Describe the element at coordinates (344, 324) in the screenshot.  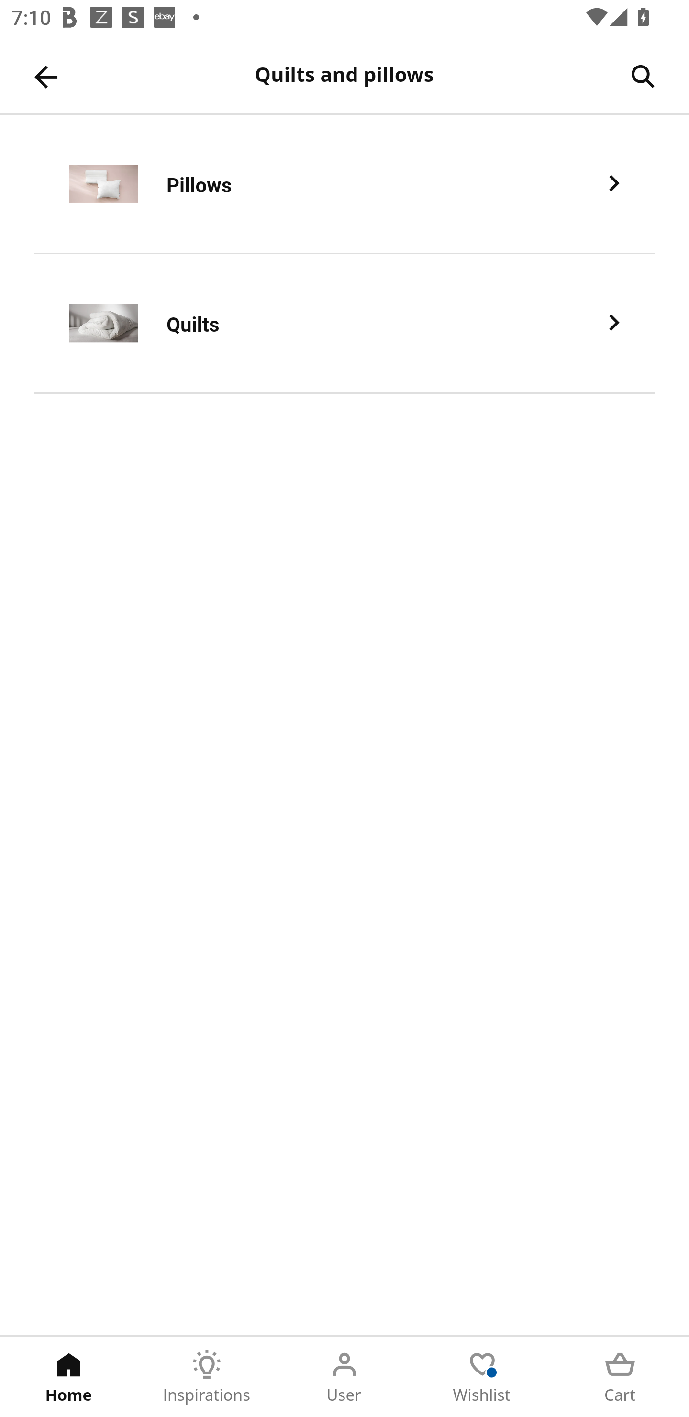
I see `Quilts` at that location.